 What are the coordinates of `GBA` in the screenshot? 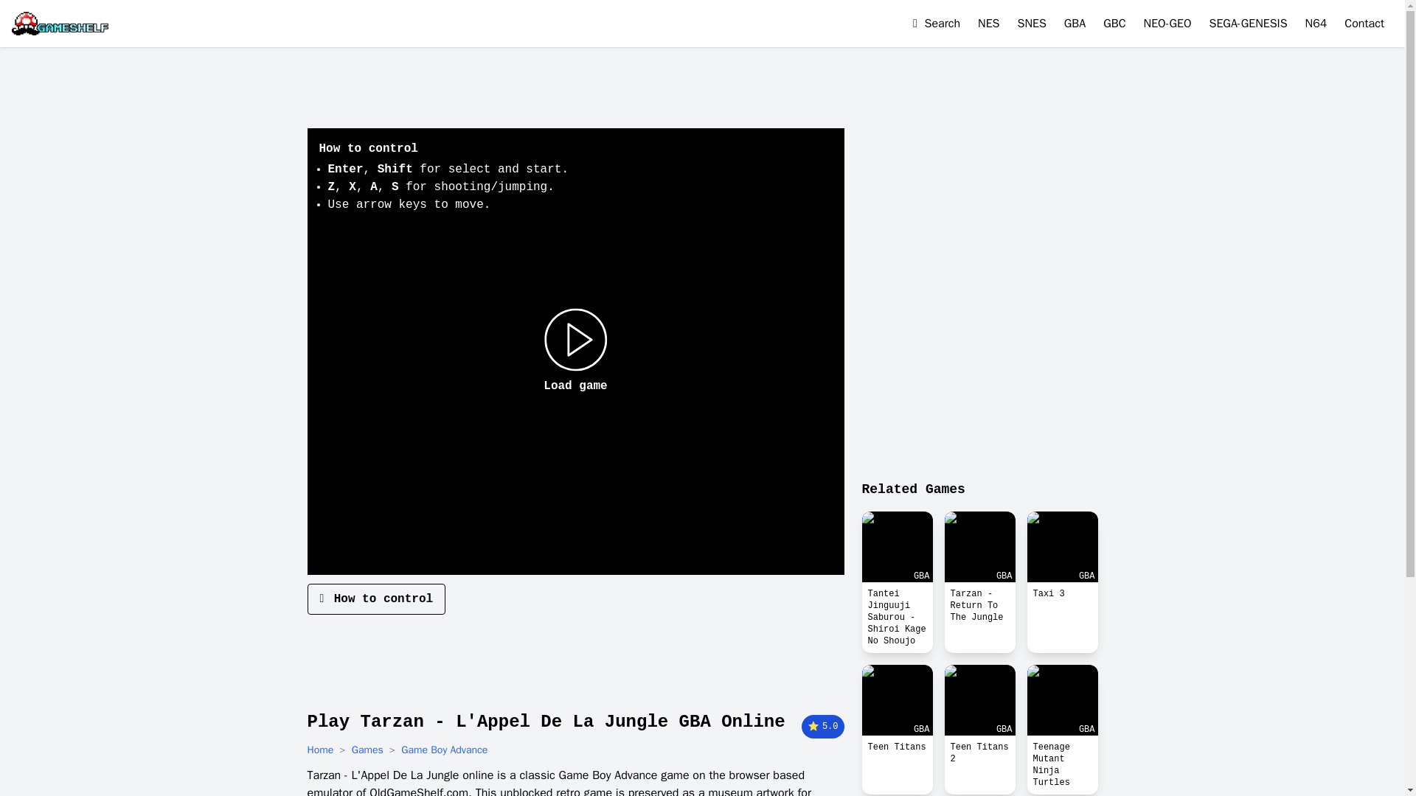 It's located at (979, 547).